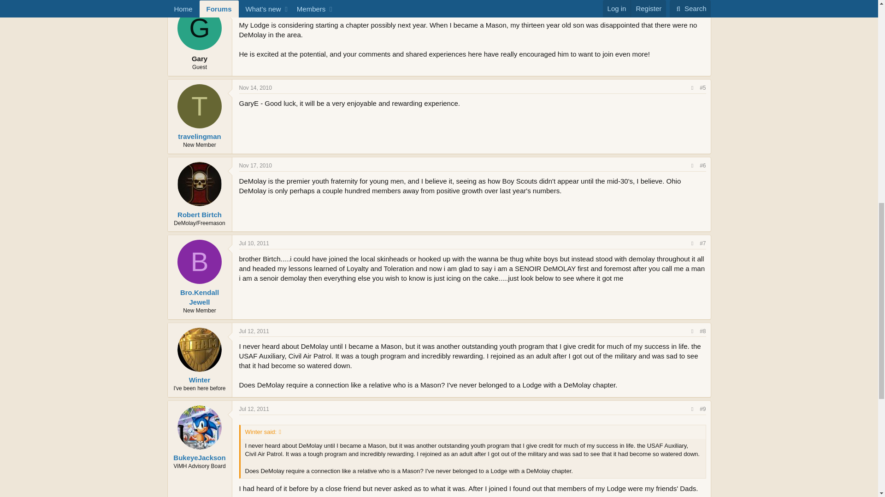 The image size is (885, 497). I want to click on Jul 12, 2011 at 9:59 AM, so click(254, 331).